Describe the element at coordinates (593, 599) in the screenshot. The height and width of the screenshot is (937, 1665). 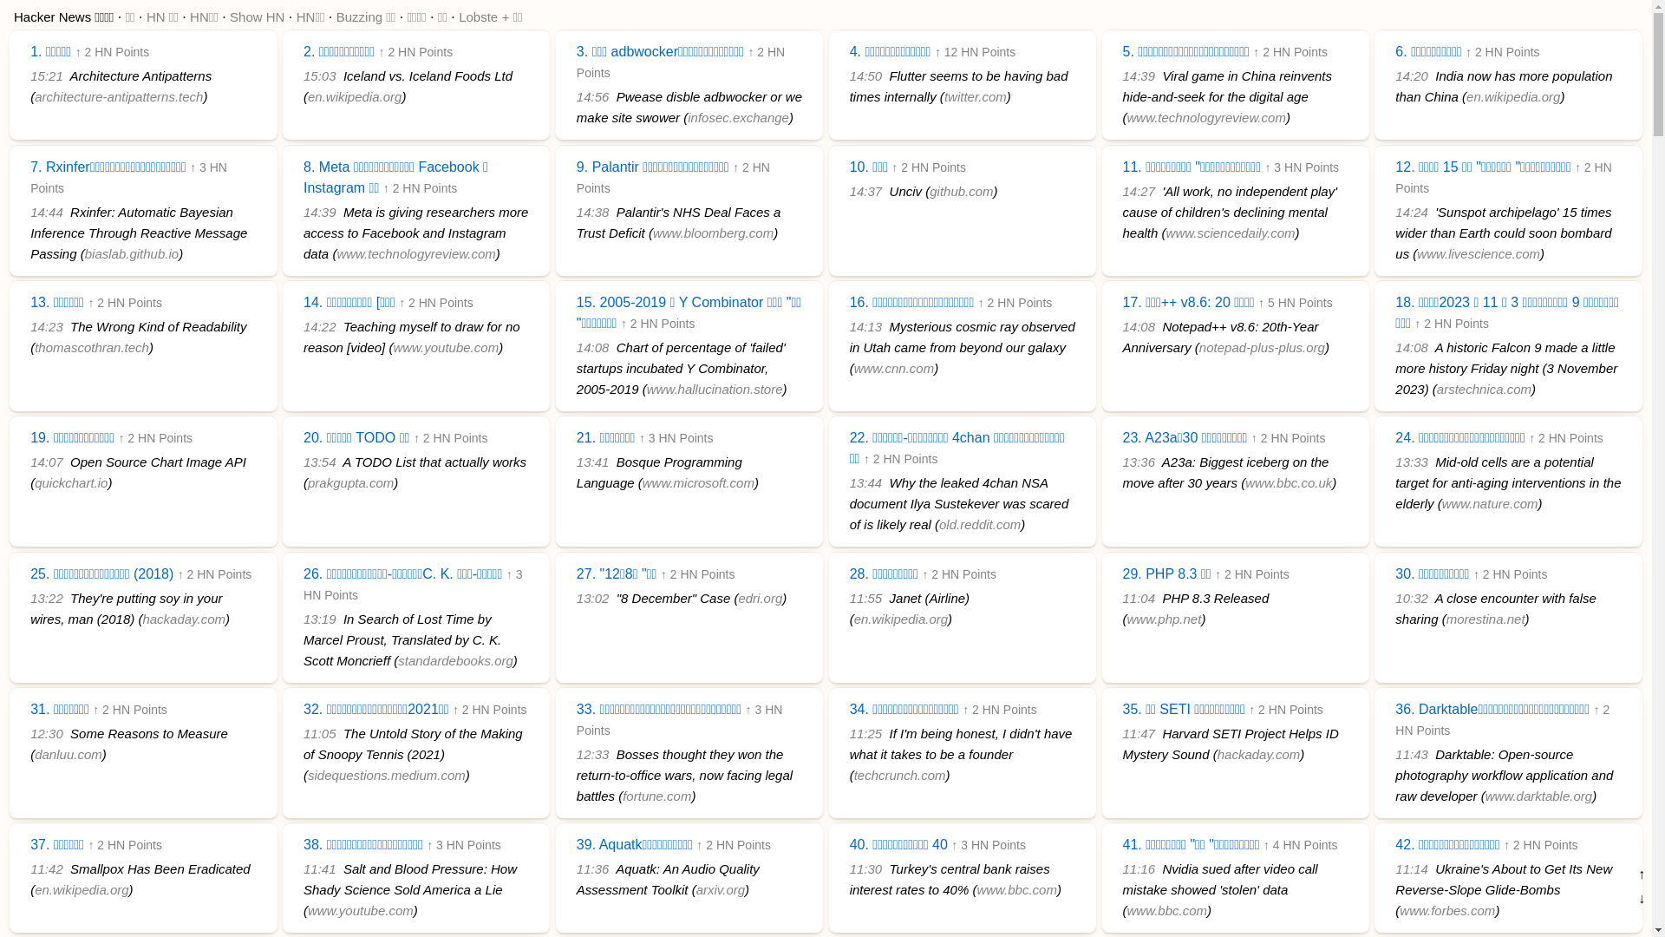
I see `13:02` at that location.